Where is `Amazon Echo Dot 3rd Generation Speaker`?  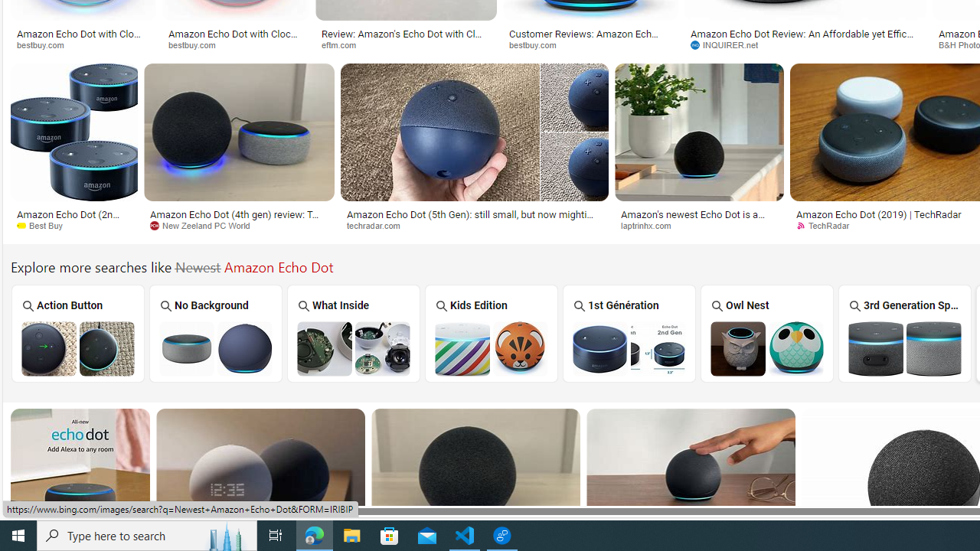
Amazon Echo Dot 3rd Generation Speaker is located at coordinates (904, 348).